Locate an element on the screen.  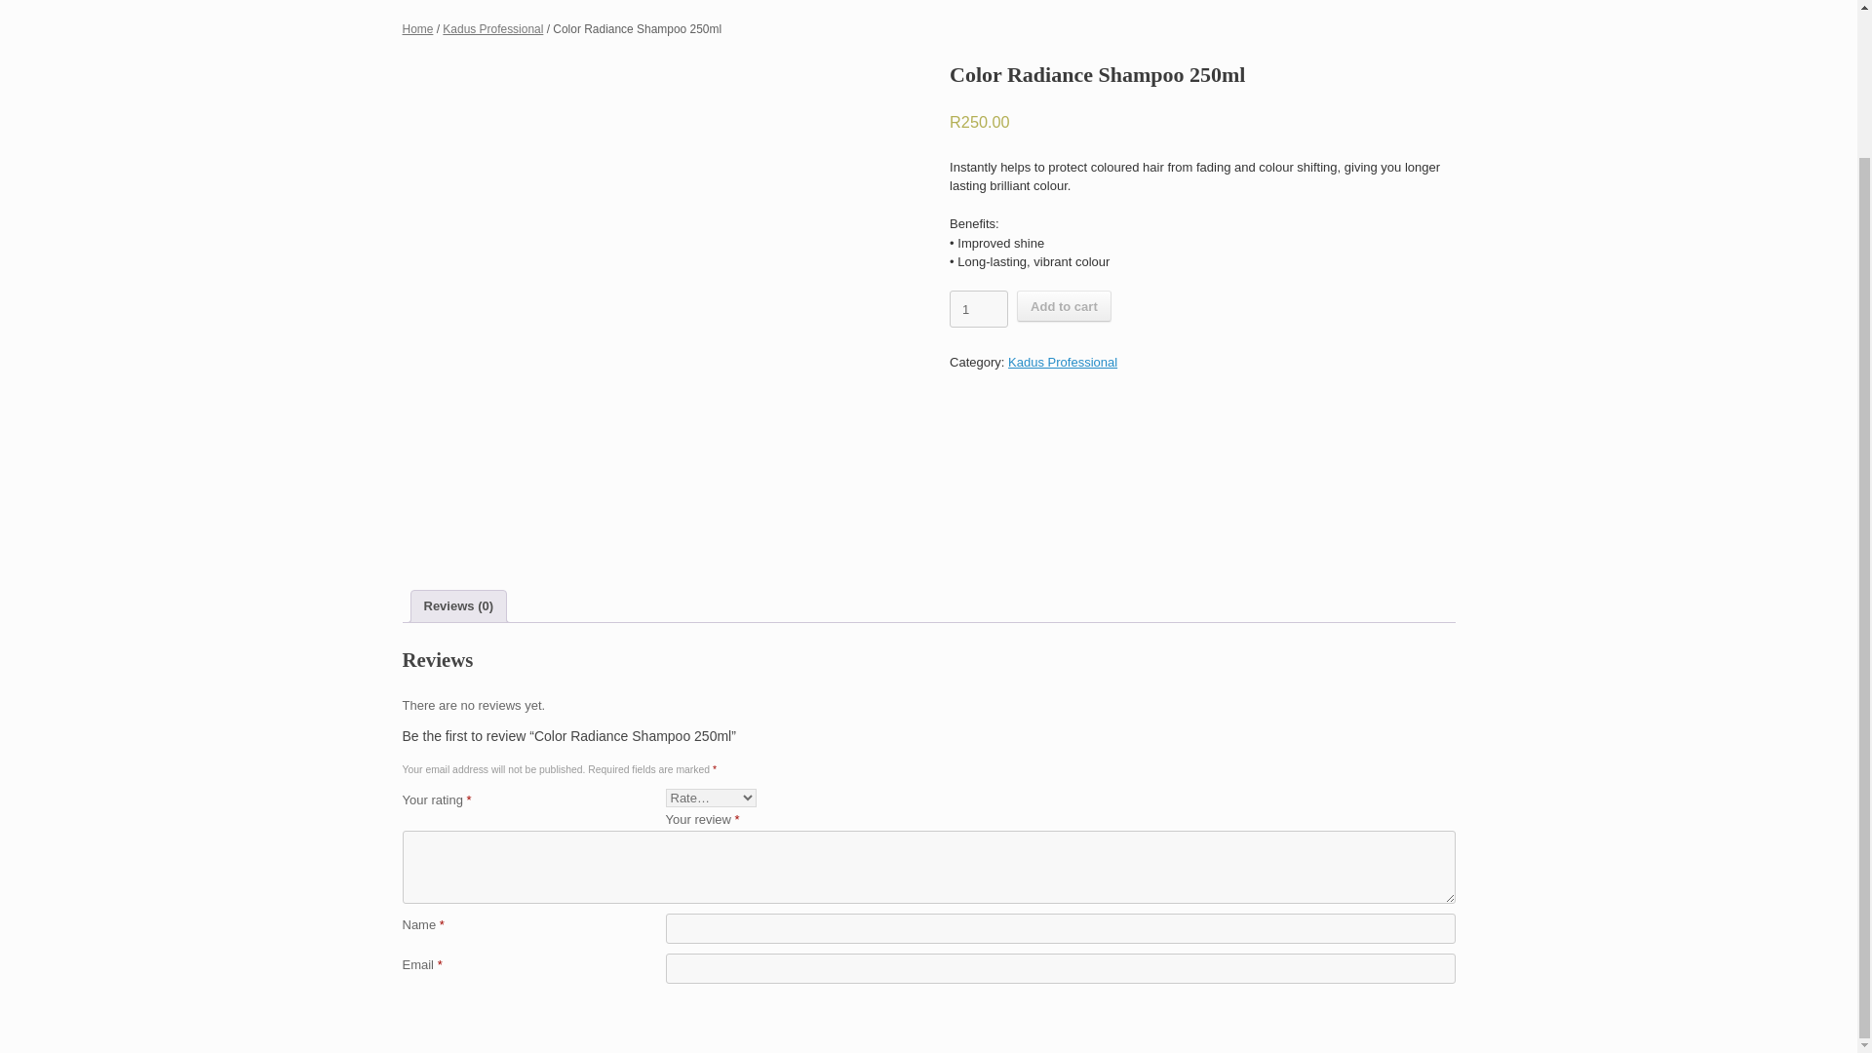
Kadus Professional is located at coordinates (1063, 362).